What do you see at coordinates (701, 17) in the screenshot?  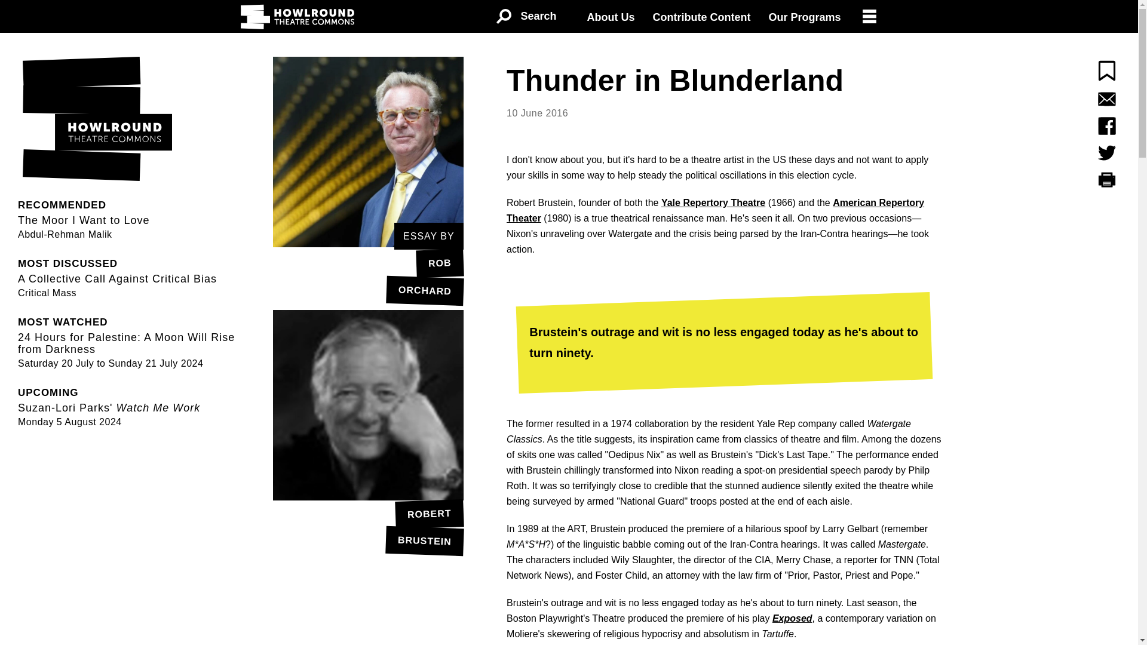 I see `About Us` at bounding box center [701, 17].